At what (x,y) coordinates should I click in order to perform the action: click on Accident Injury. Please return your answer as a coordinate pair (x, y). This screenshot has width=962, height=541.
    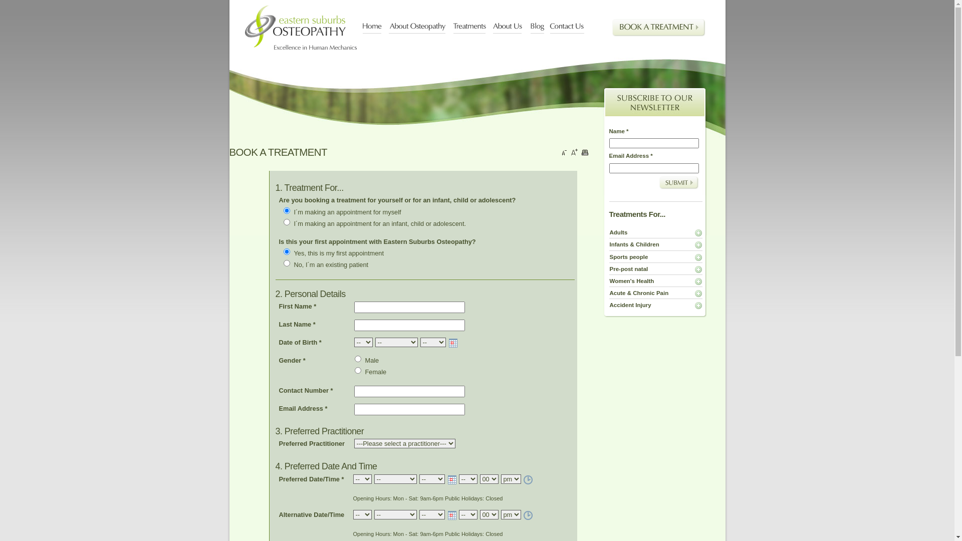
    Looking at the image, I should click on (630, 306).